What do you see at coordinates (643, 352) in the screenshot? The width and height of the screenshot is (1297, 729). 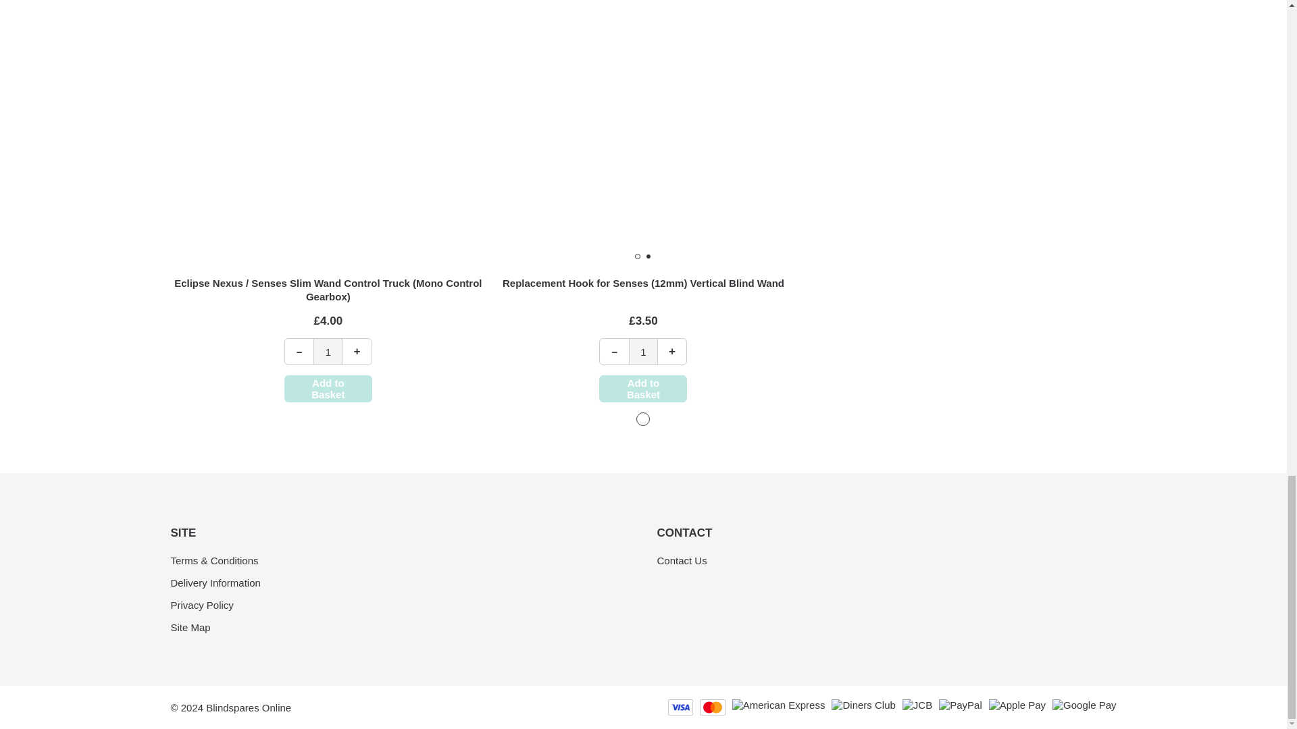 I see `1` at bounding box center [643, 352].